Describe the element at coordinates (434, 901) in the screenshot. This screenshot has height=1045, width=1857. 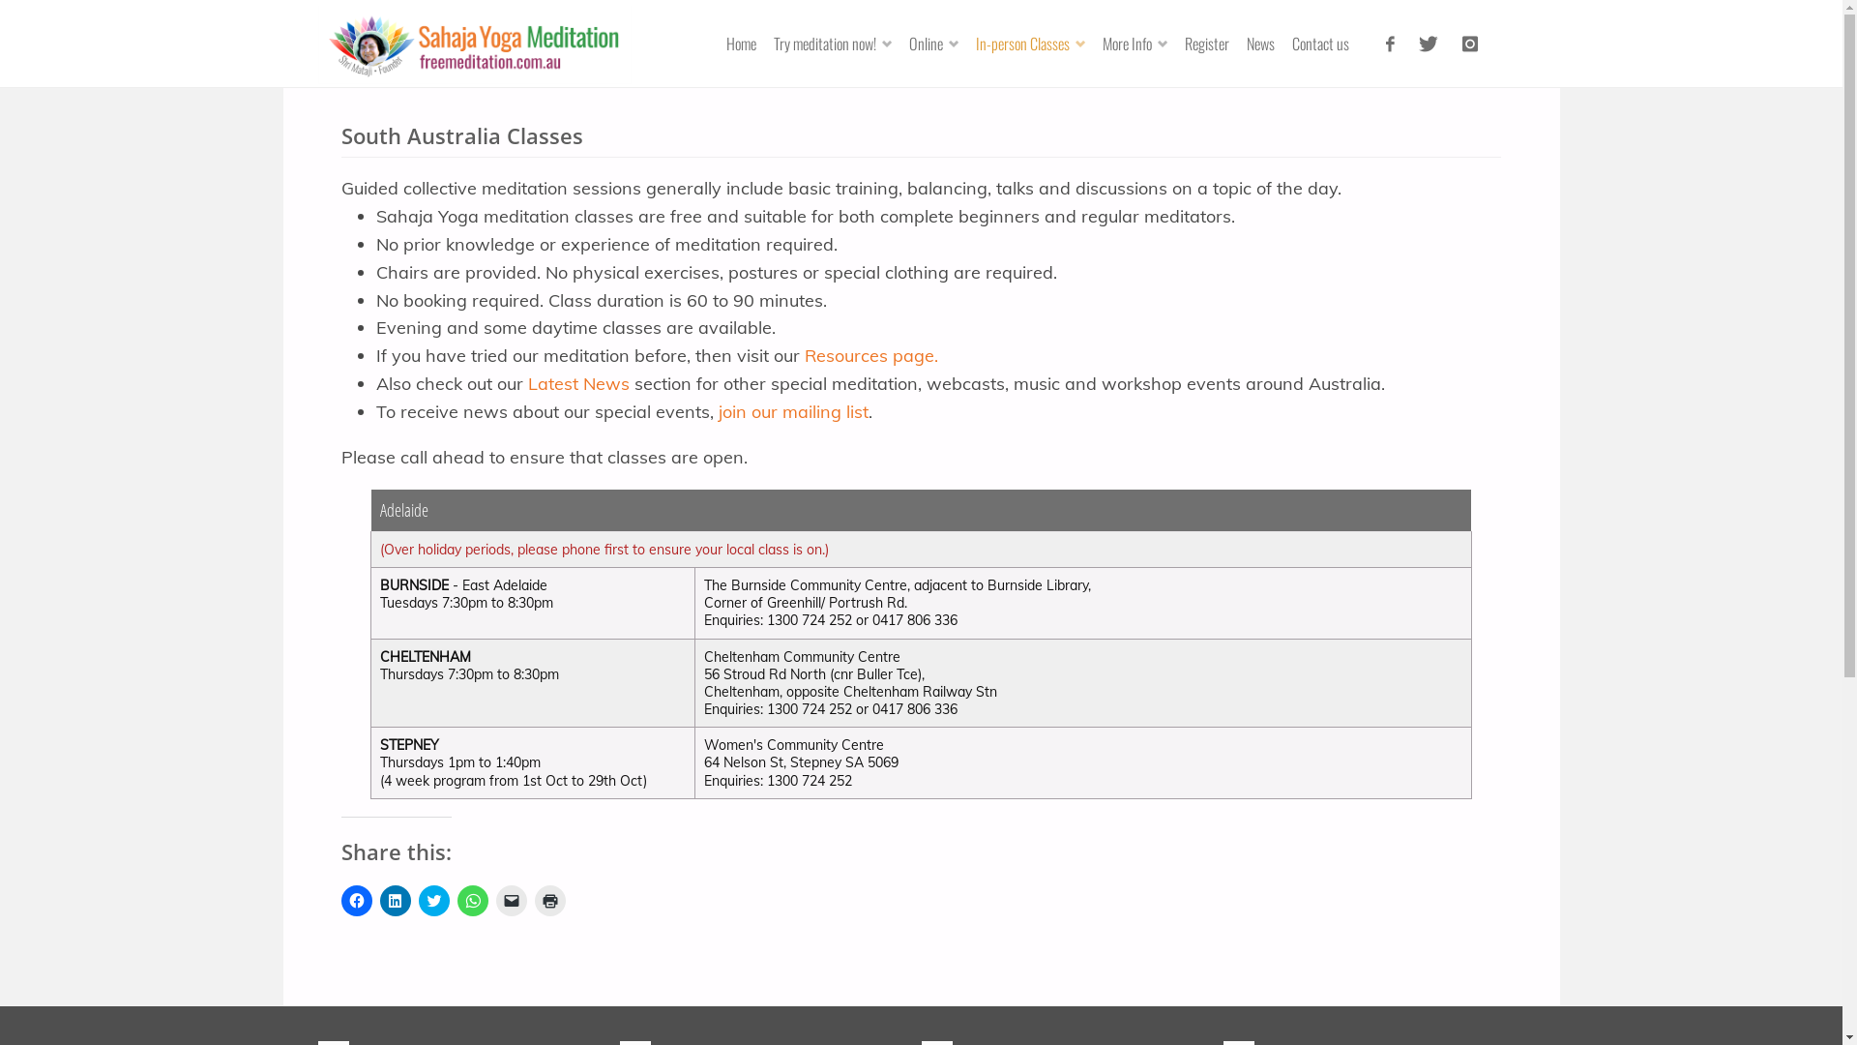
I see `Click to share on Twitter (Opens in new window)` at that location.